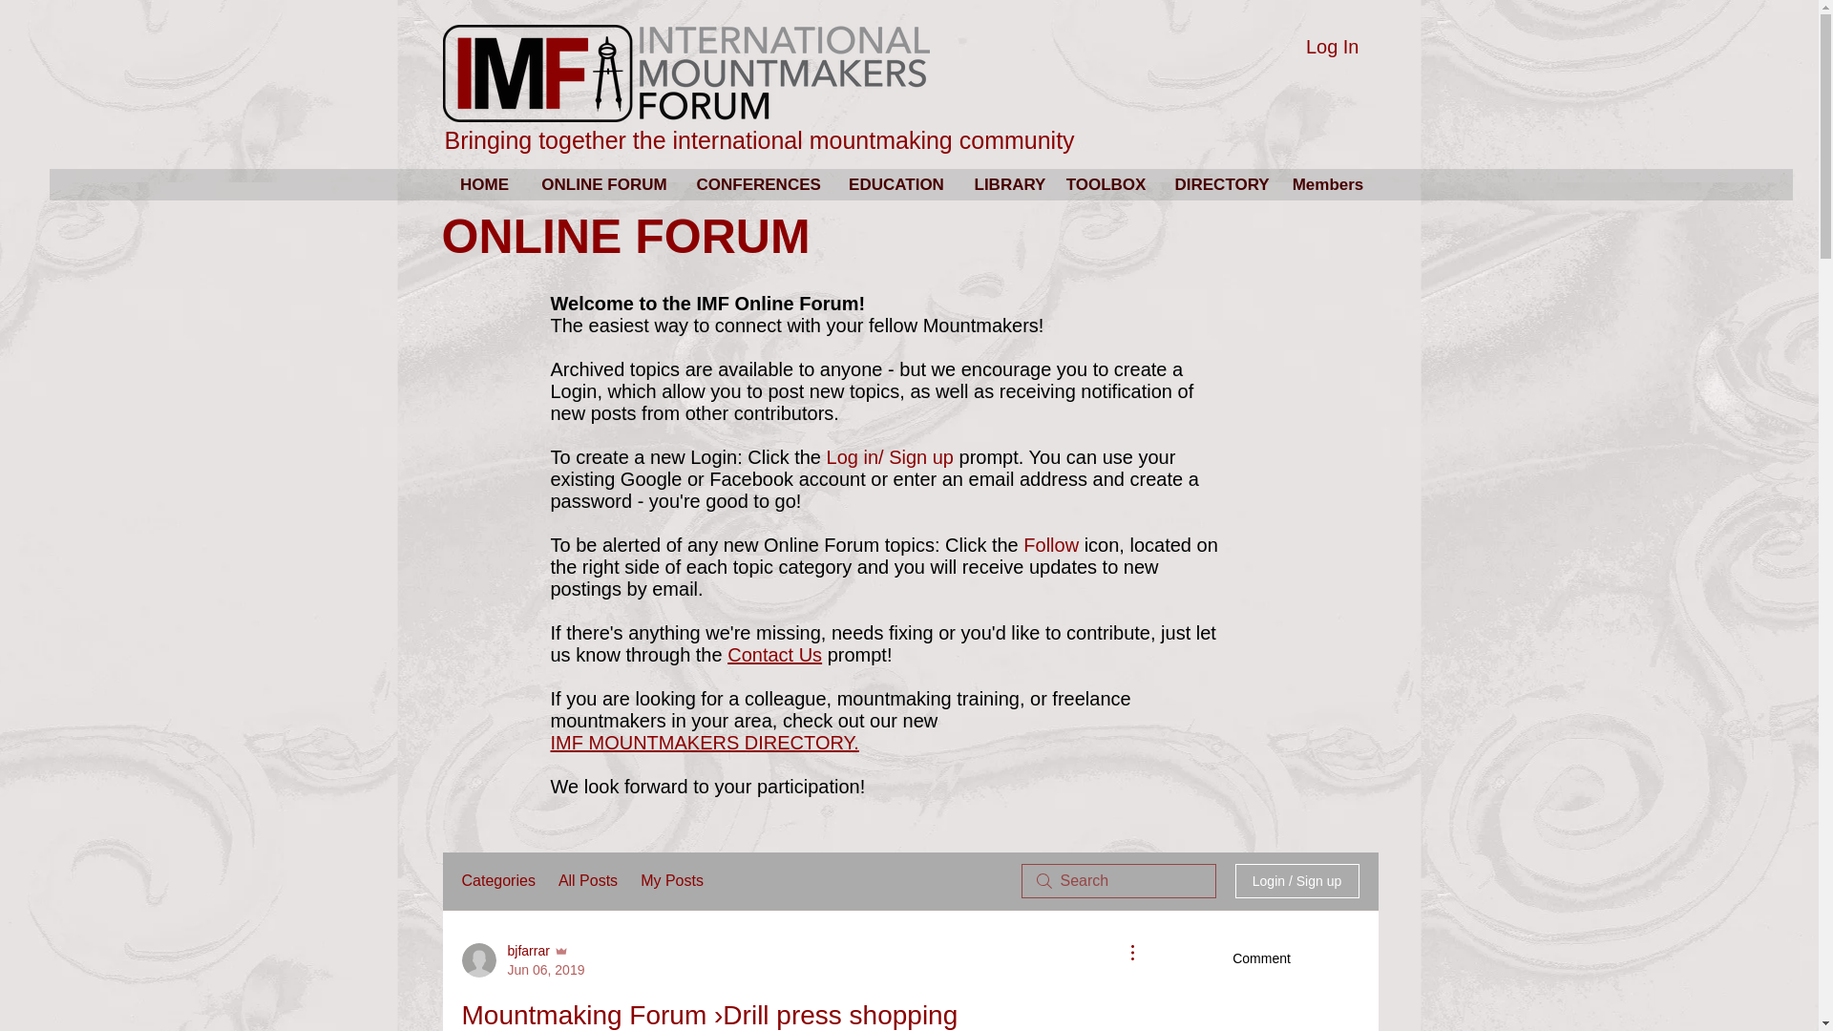  What do you see at coordinates (1106, 185) in the screenshot?
I see `TOOLBOX` at bounding box center [1106, 185].